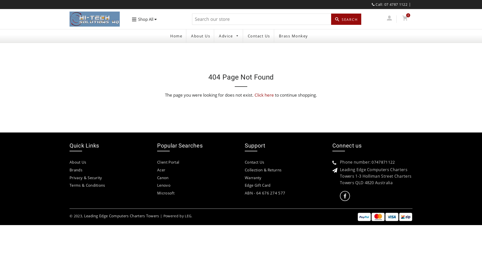  What do you see at coordinates (168, 162) in the screenshot?
I see `Client Portal` at bounding box center [168, 162].